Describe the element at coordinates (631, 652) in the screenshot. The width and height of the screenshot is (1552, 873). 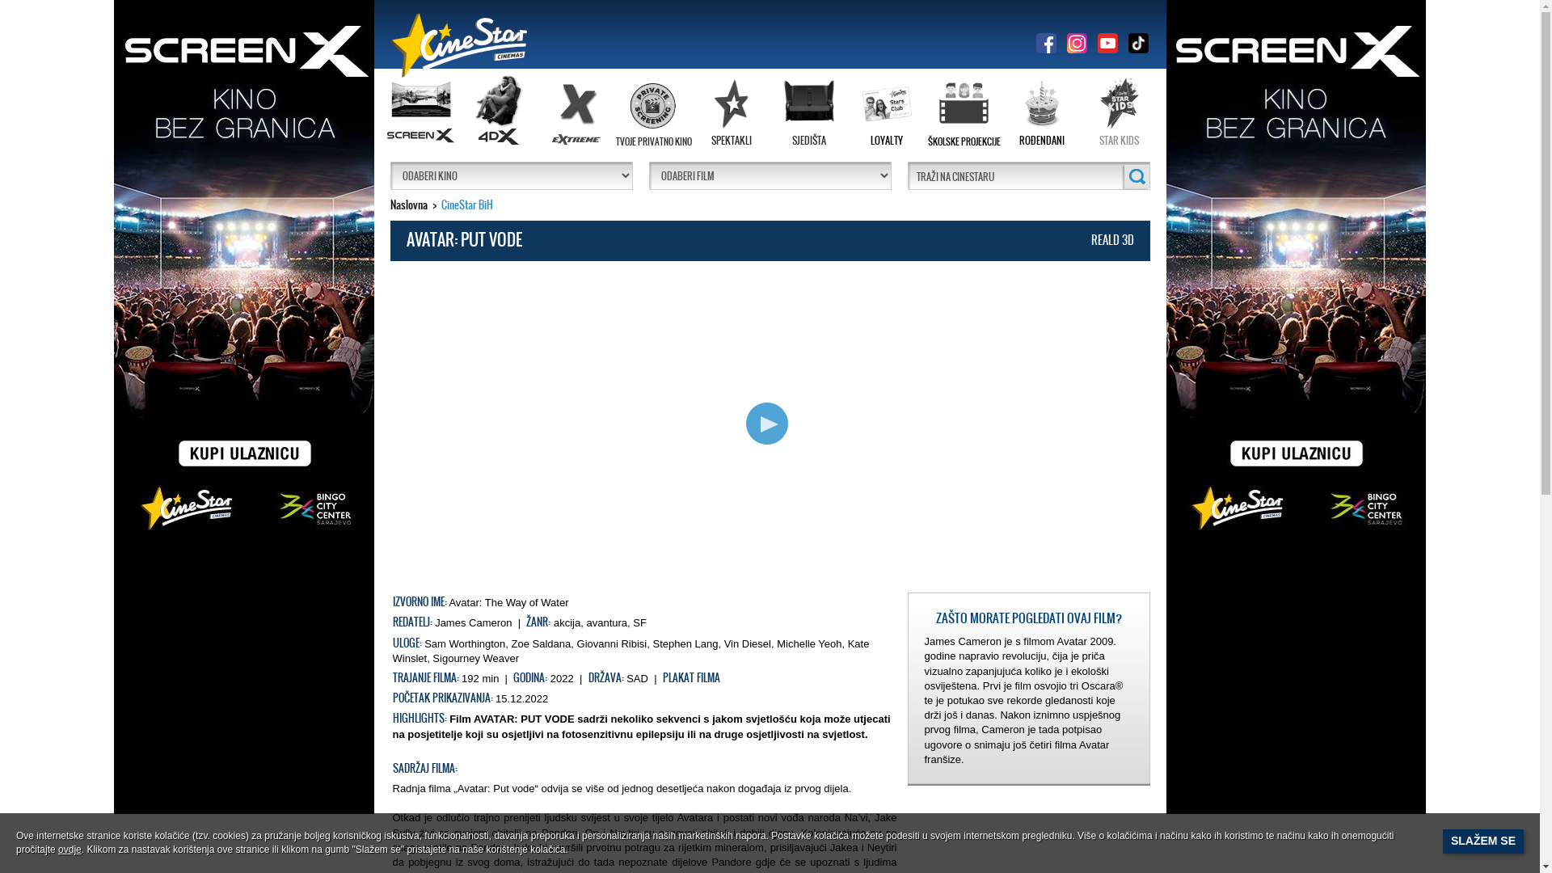
I see `Kate Winslet` at that location.